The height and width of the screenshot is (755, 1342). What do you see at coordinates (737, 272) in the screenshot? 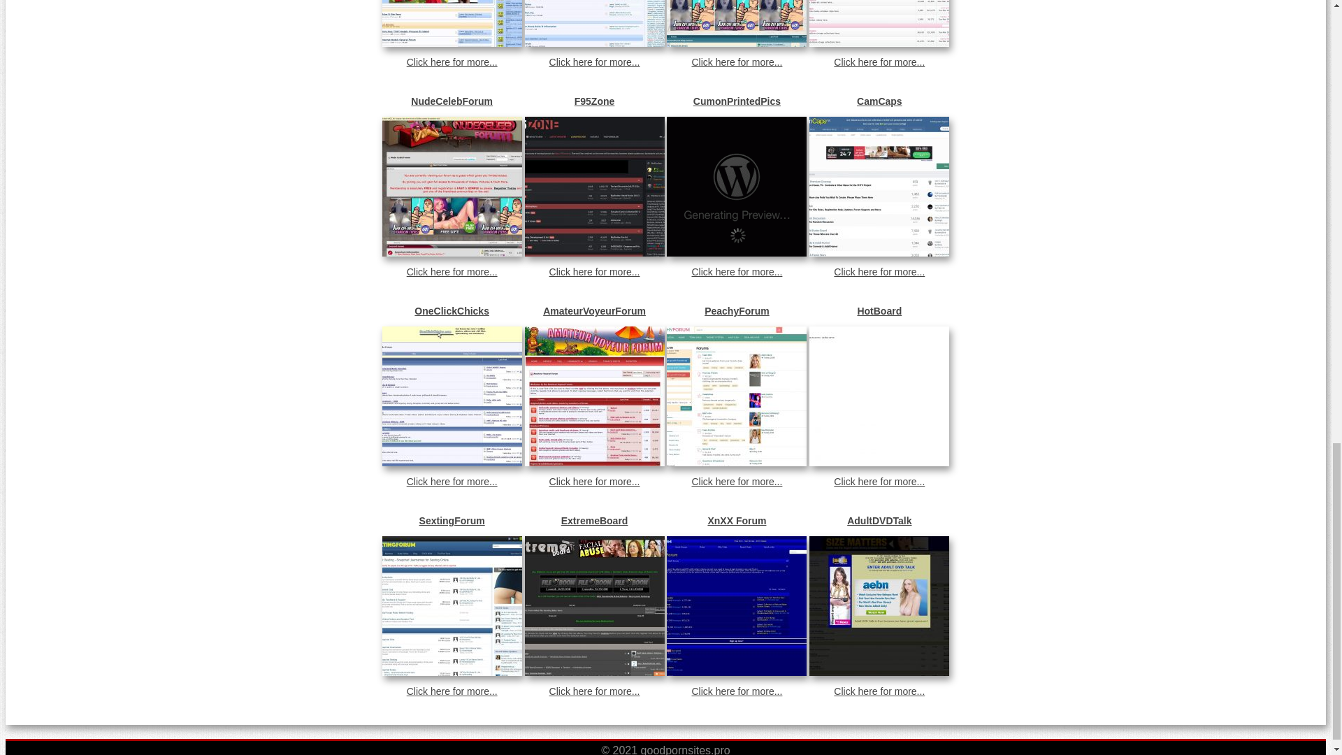
I see `Click here for more...` at bounding box center [737, 272].